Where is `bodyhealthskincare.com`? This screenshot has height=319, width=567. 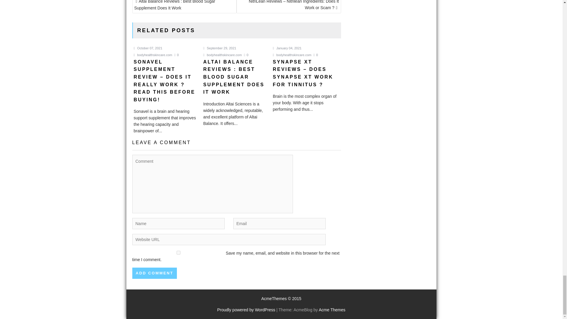
bodyhealthskincare.com is located at coordinates (222, 55).